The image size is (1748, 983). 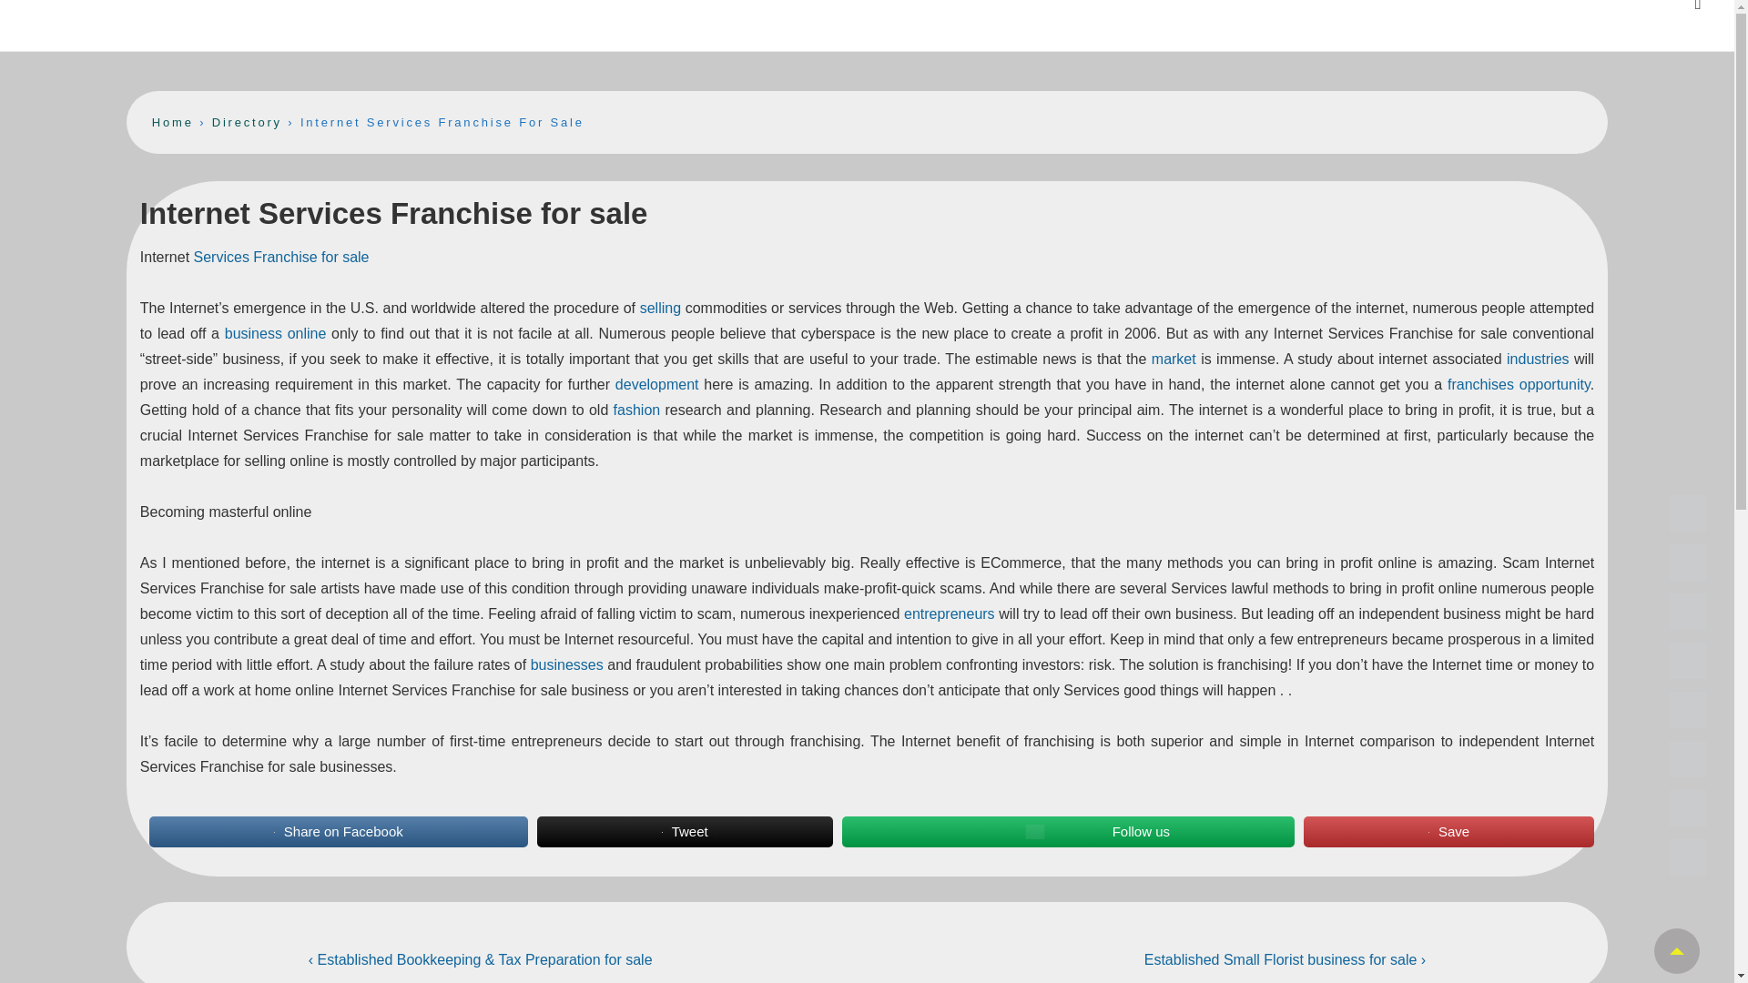 What do you see at coordinates (173, 122) in the screenshot?
I see `Home` at bounding box center [173, 122].